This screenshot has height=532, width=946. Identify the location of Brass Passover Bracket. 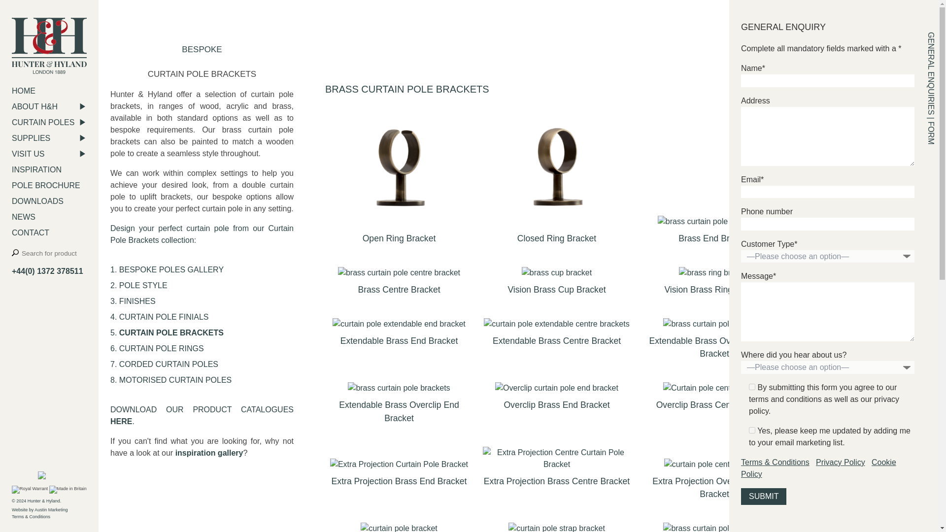
(399, 527).